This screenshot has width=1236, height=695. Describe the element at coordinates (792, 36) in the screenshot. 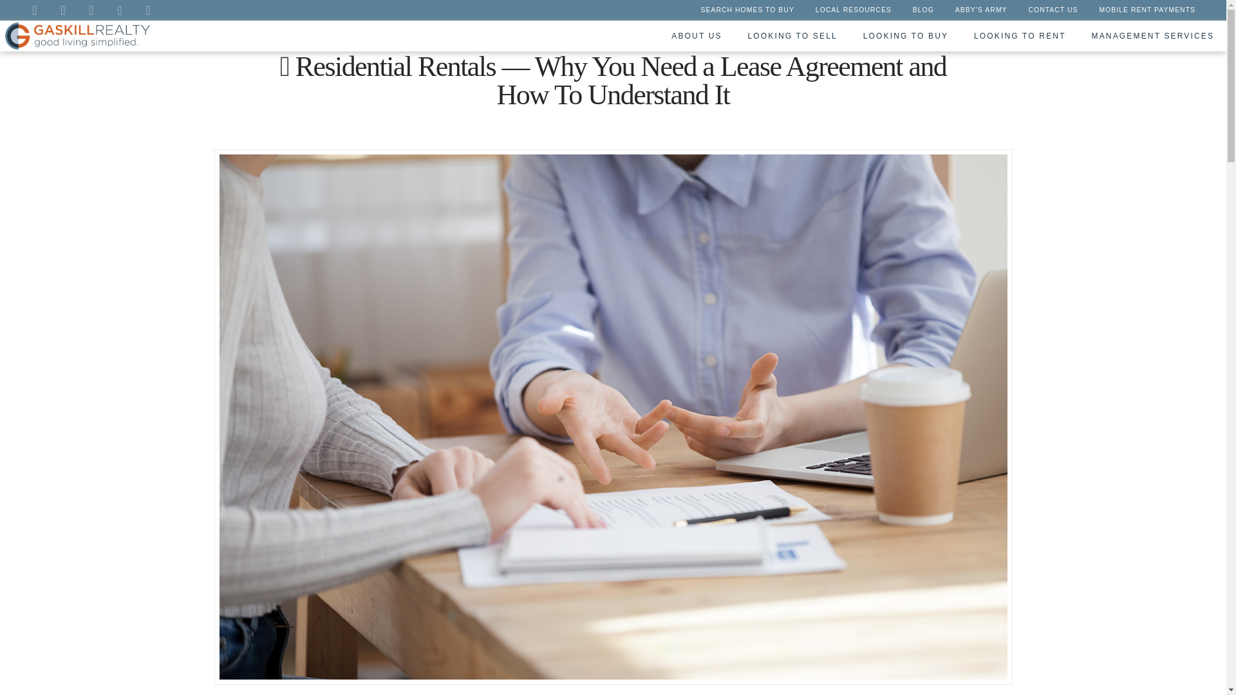

I see `LOOKING TO SELL` at that location.